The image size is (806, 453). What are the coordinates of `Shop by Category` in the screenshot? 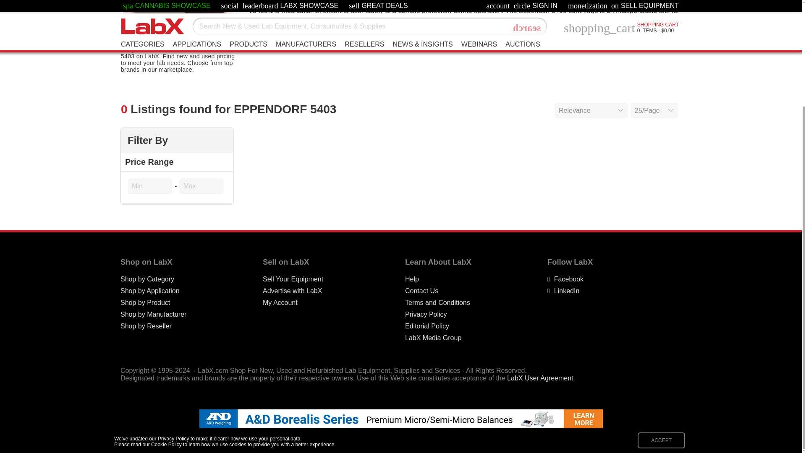 It's located at (147, 279).